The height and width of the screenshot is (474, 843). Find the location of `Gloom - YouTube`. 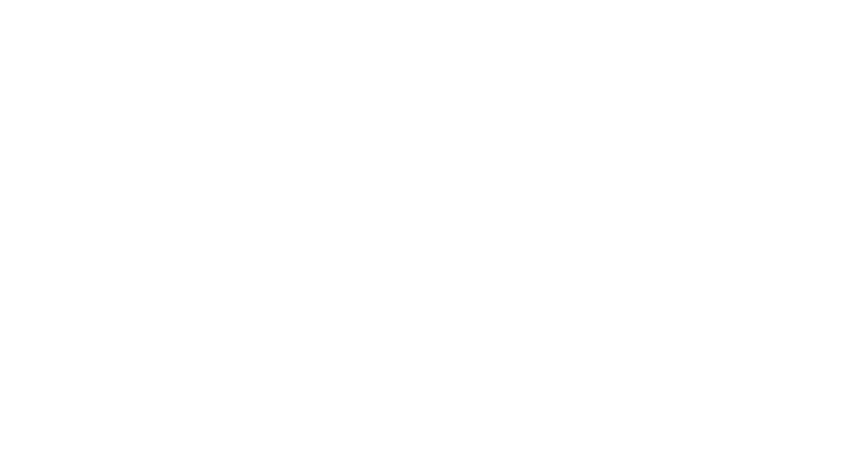

Gloom - YouTube is located at coordinates (279, 12).